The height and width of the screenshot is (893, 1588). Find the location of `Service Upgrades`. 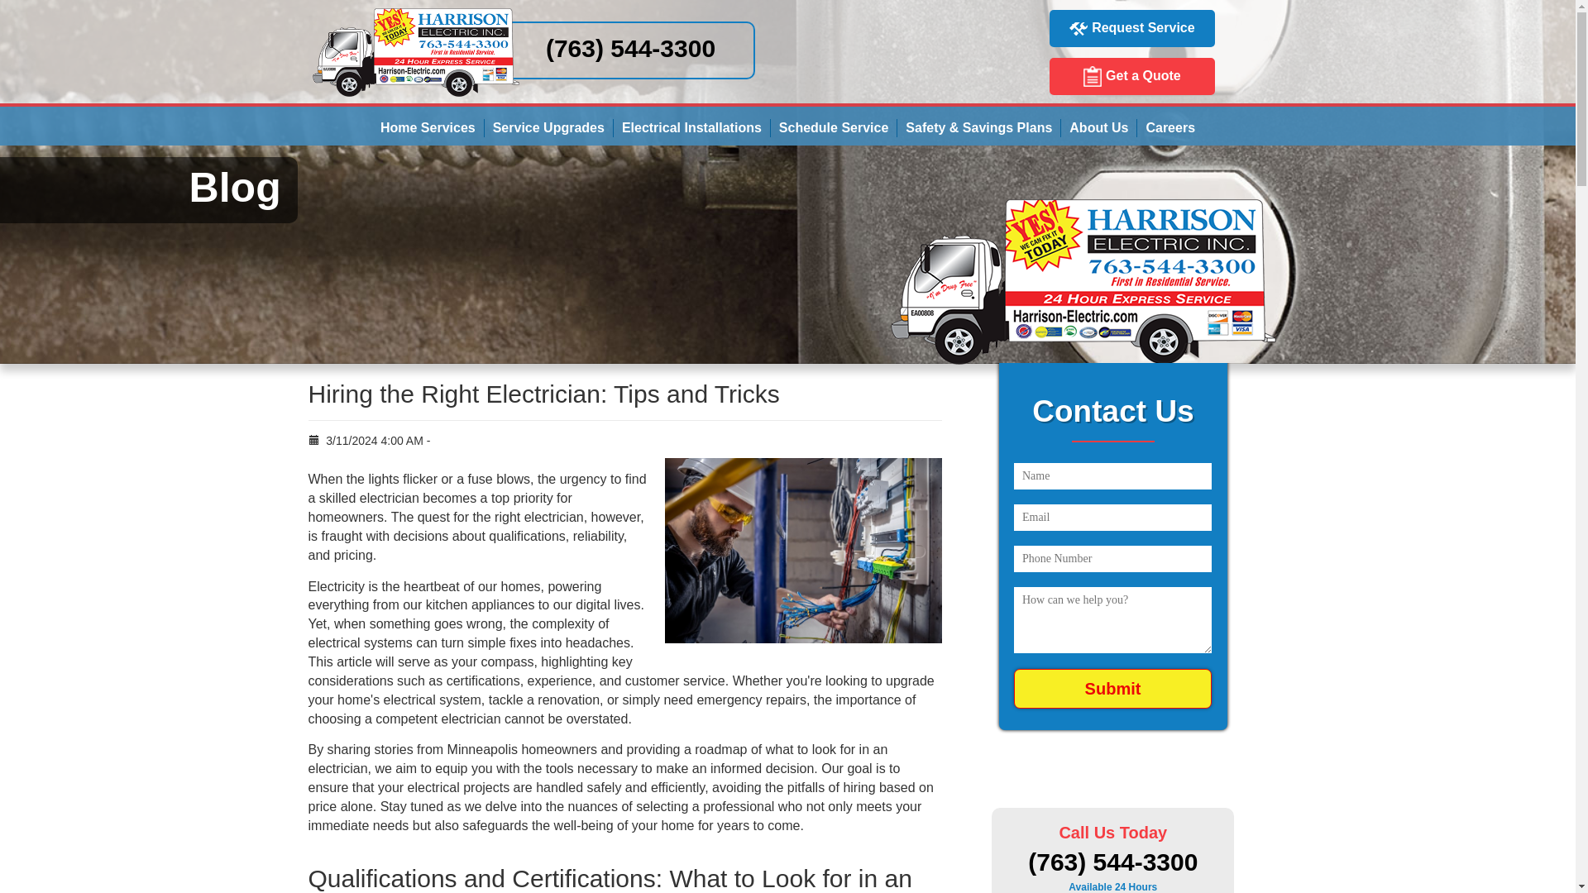

Service Upgrades is located at coordinates (548, 127).